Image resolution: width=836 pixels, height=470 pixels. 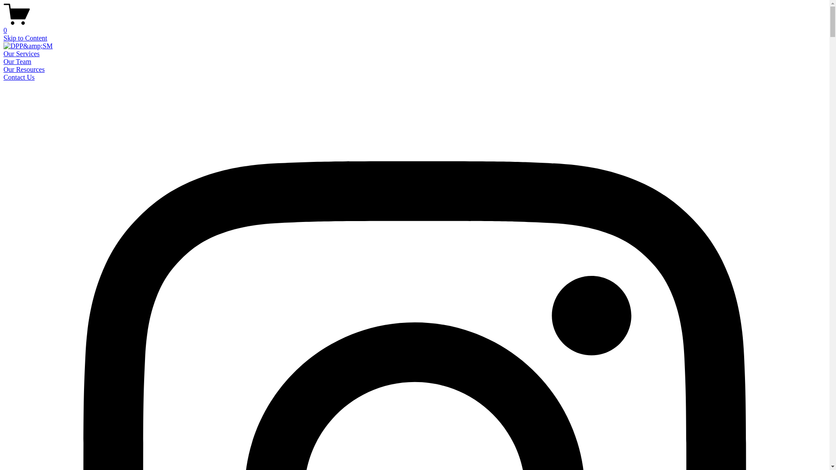 I want to click on Contact Us, so click(x=19, y=77).